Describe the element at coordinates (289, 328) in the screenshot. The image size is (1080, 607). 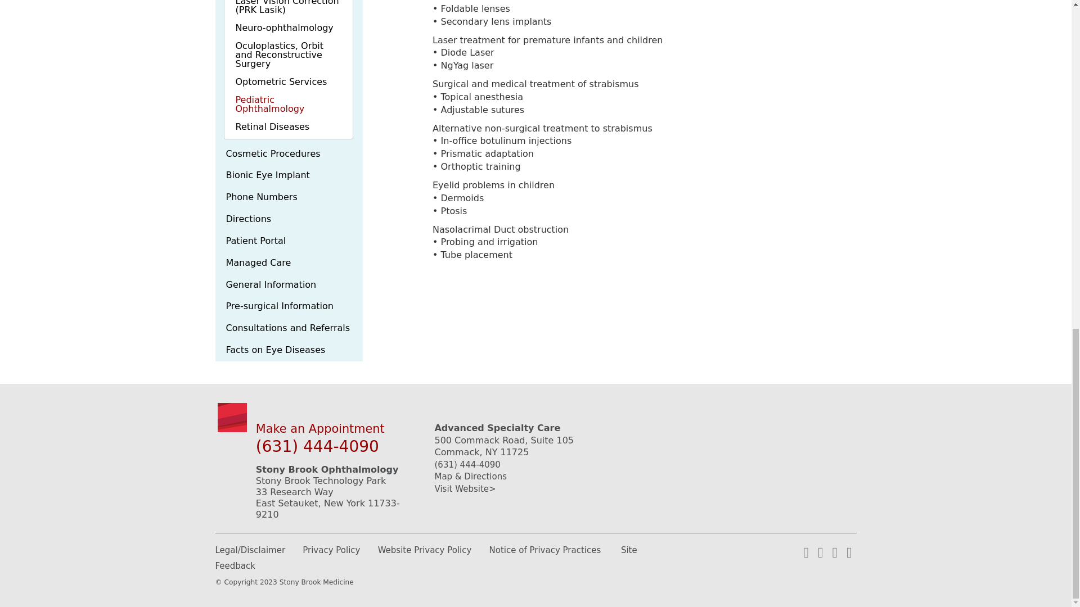
I see `Consultations and Referrals` at that location.